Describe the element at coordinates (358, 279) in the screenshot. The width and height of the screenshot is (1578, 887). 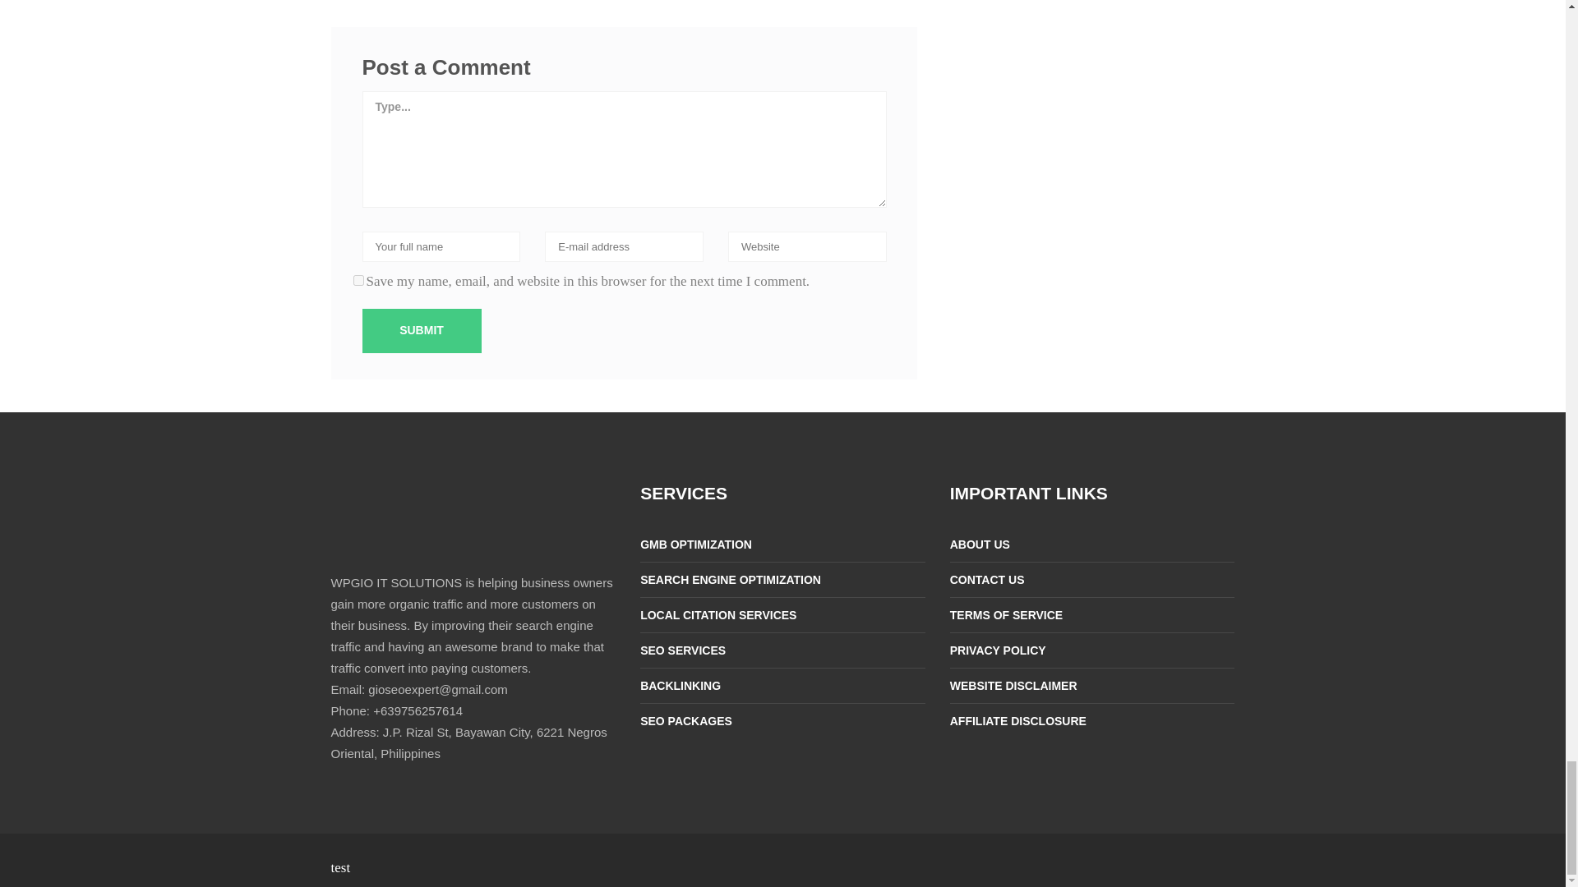
I see `yes` at that location.